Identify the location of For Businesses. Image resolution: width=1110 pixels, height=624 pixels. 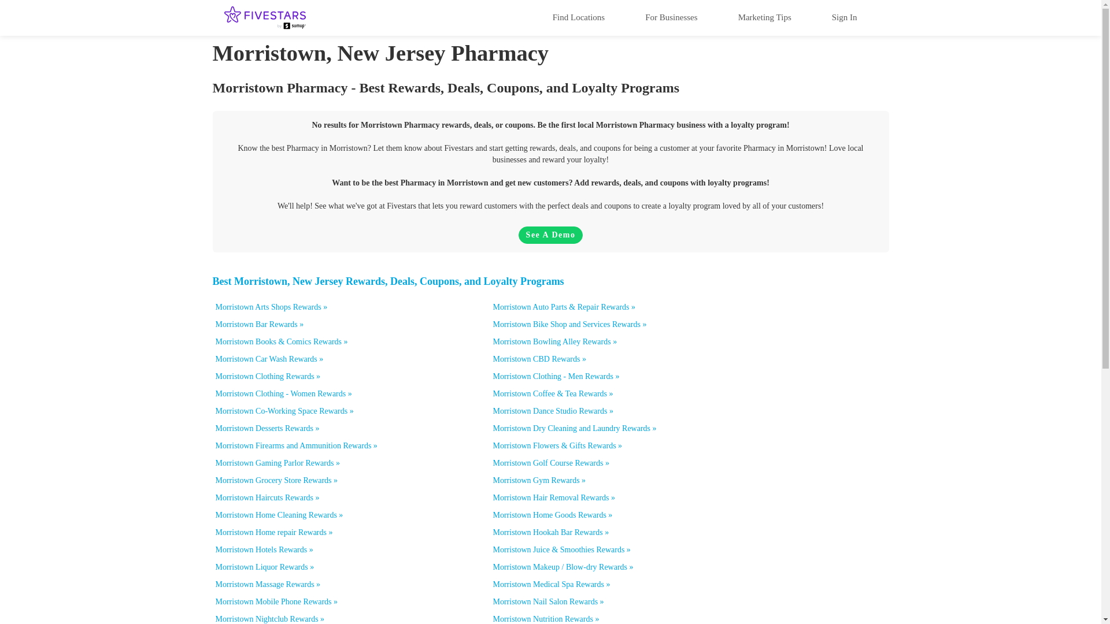
(671, 17).